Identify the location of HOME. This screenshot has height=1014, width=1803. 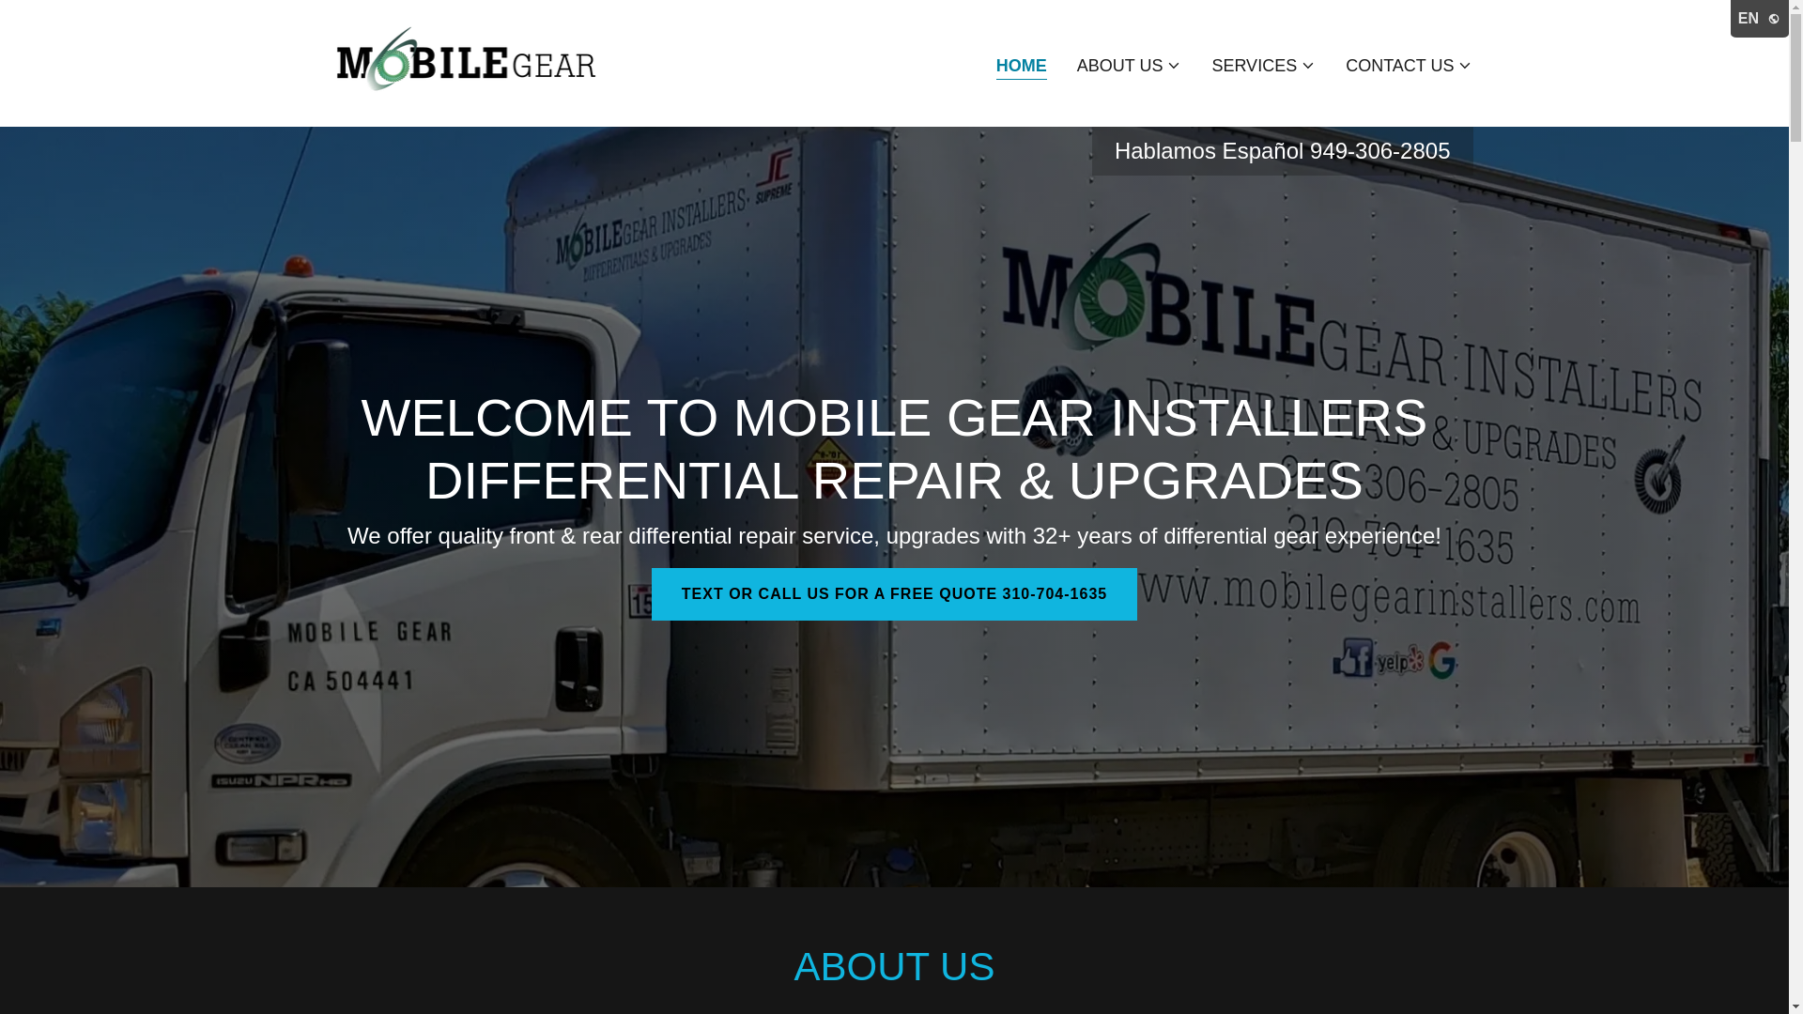
(1022, 68).